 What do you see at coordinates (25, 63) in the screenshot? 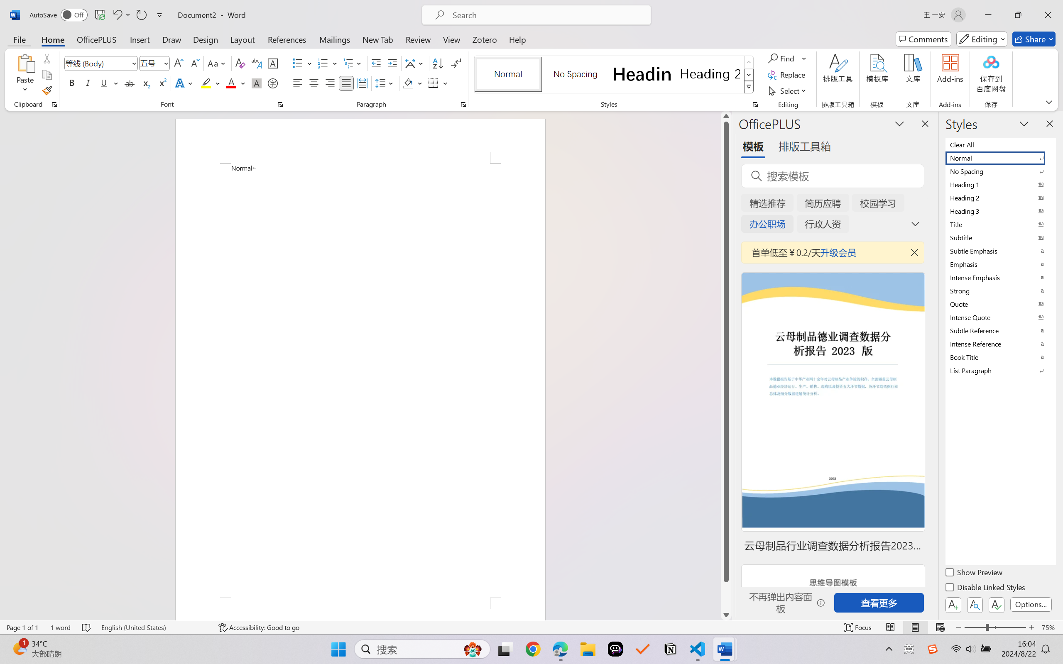
I see `Paste` at bounding box center [25, 63].